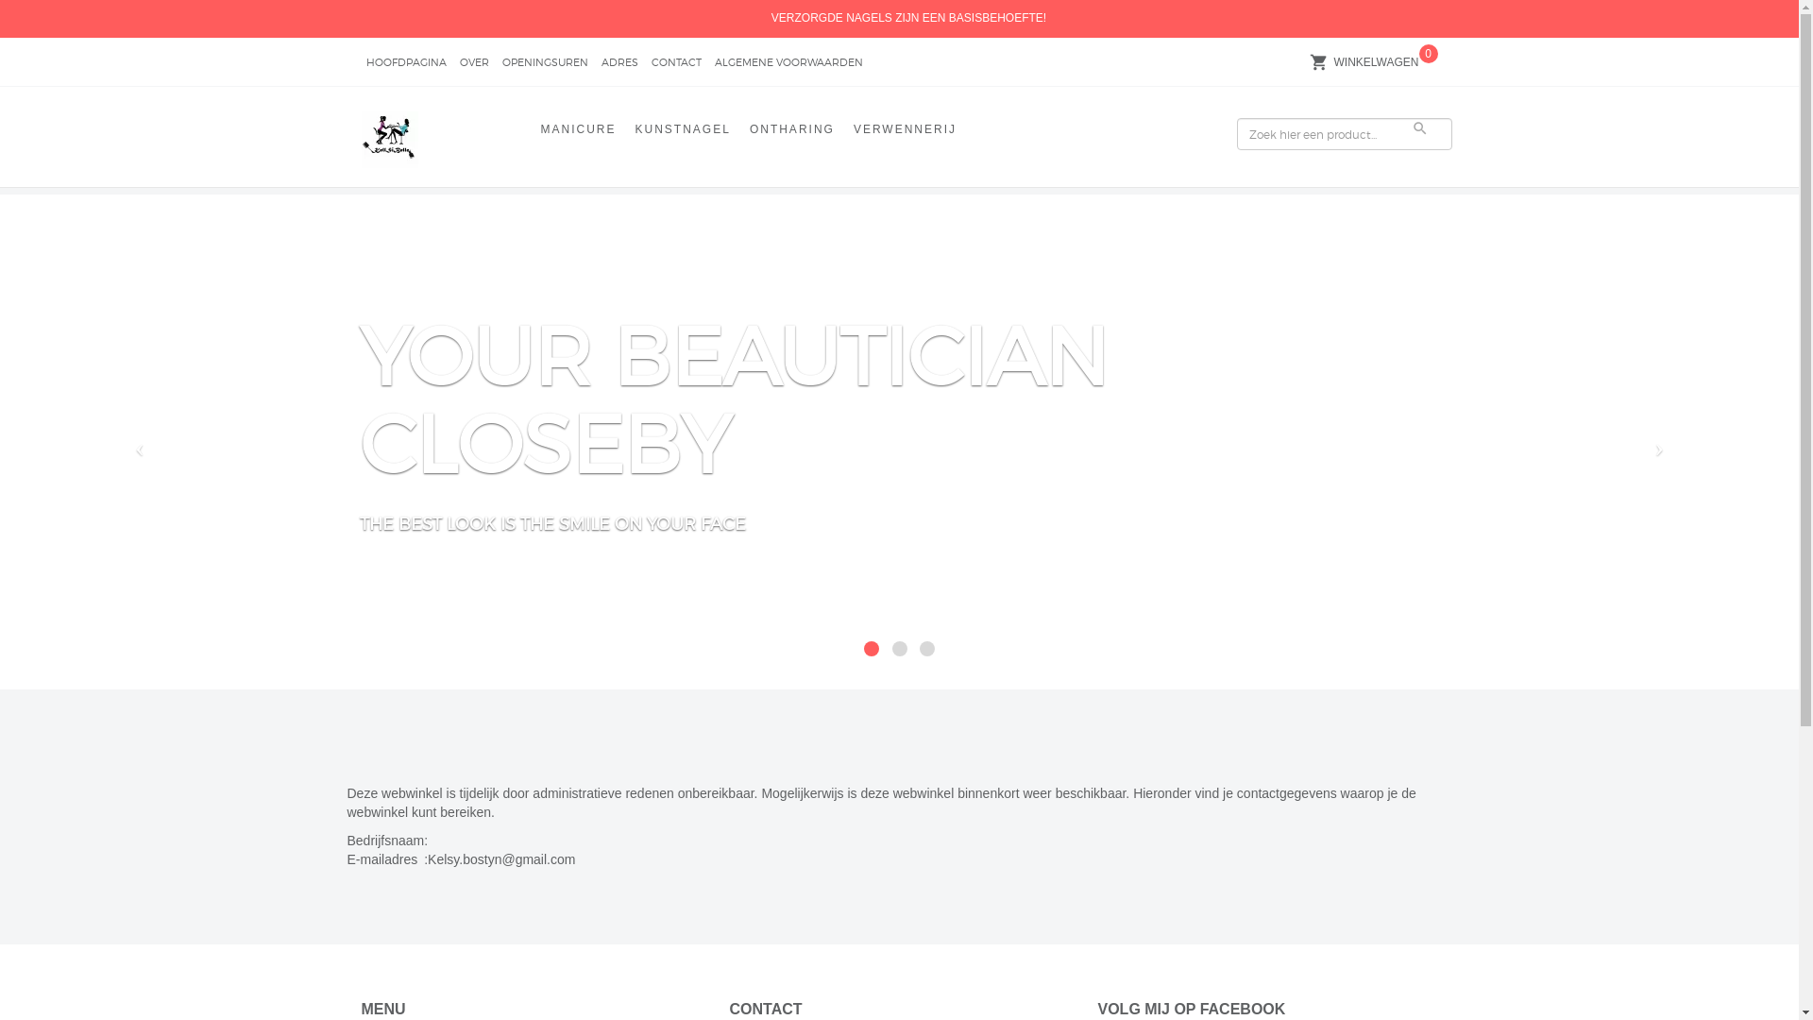 This screenshot has width=1813, height=1020. What do you see at coordinates (619, 64) in the screenshot?
I see `ADRES` at bounding box center [619, 64].